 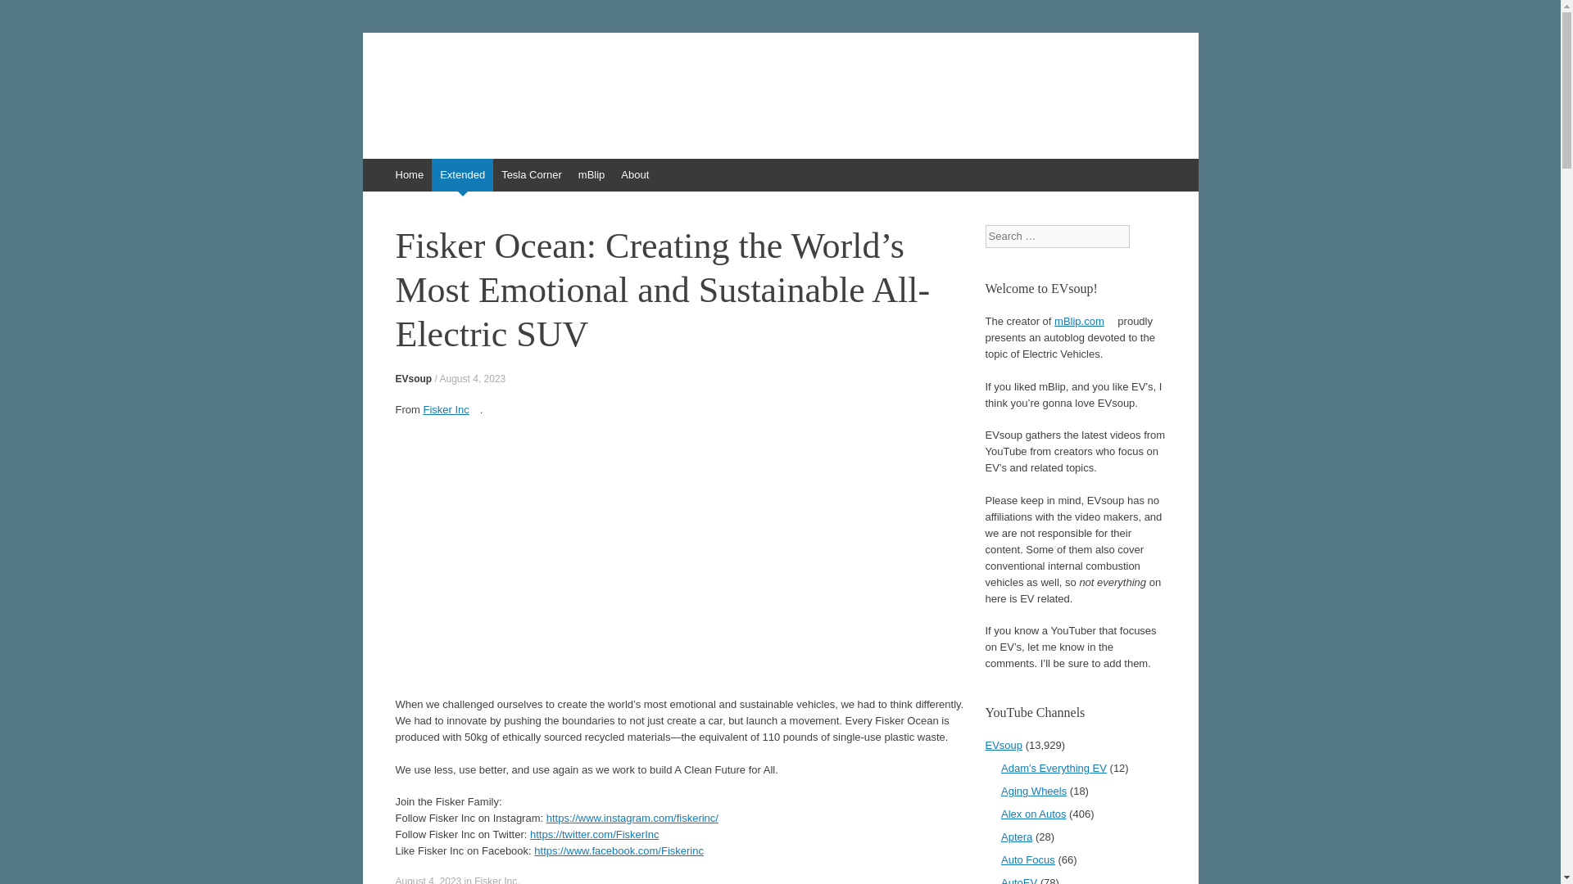 I want to click on EVsoup, so click(x=413, y=378).